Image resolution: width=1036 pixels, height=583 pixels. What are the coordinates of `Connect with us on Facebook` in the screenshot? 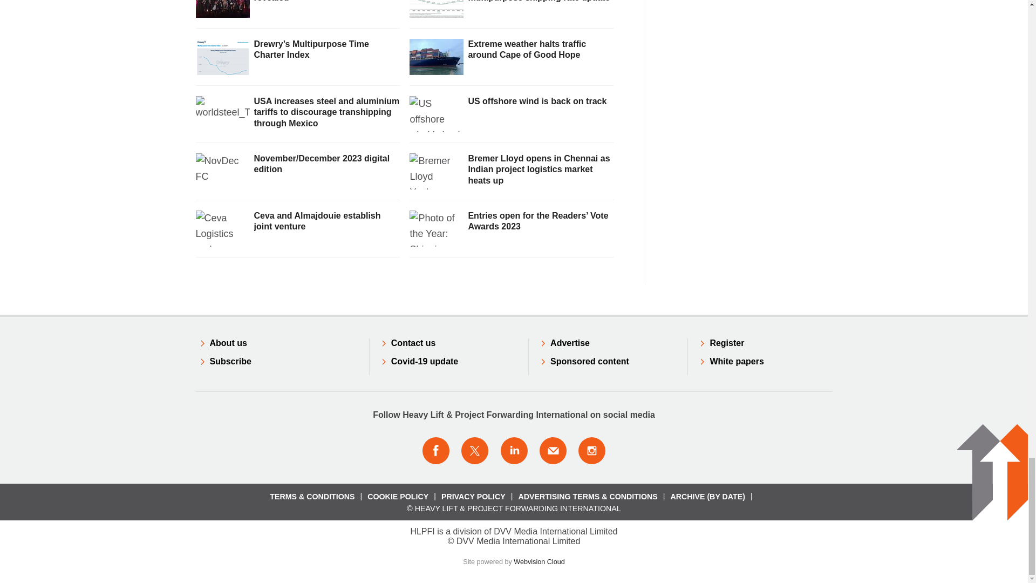 It's located at (435, 450).